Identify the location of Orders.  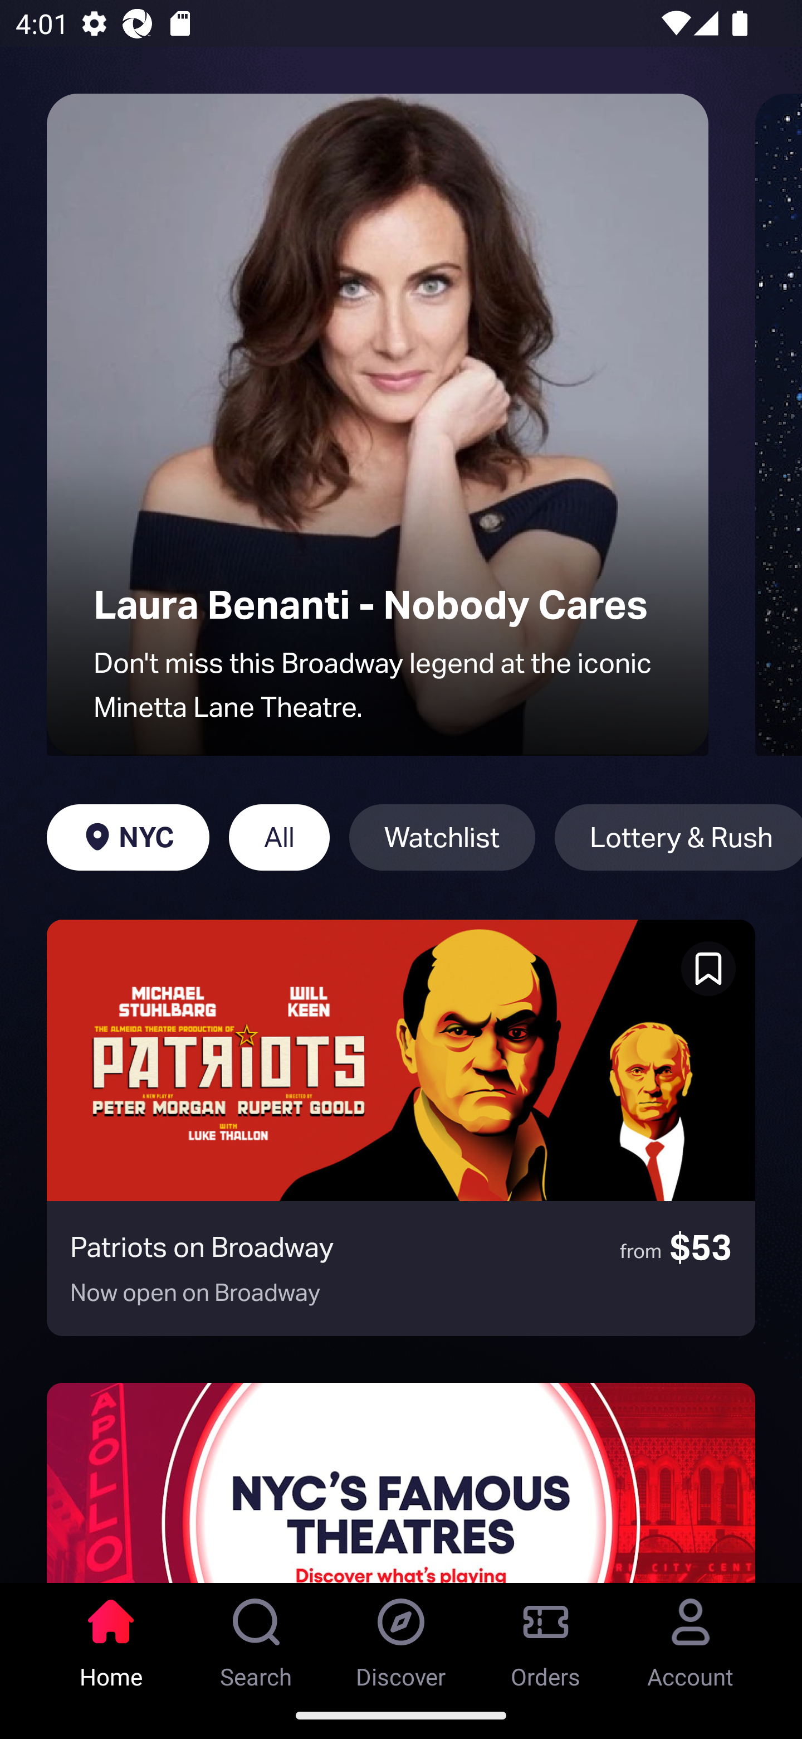
(546, 1637).